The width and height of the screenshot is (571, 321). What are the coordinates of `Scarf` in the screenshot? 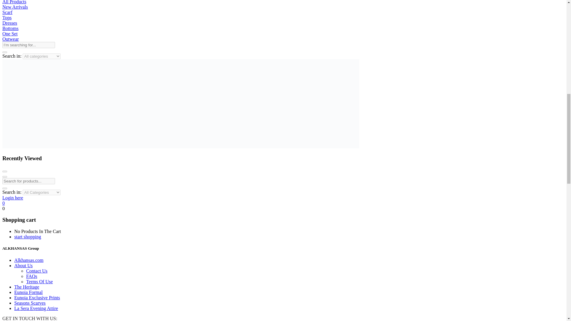 It's located at (7, 12).